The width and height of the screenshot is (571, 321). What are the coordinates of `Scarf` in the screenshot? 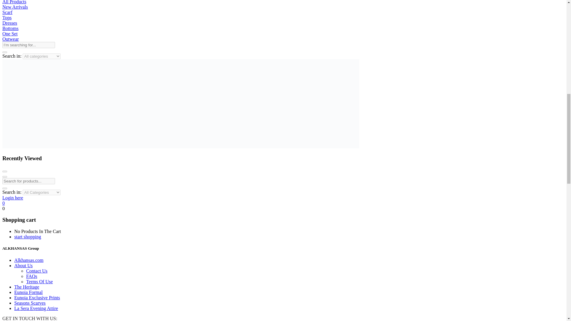 It's located at (7, 12).